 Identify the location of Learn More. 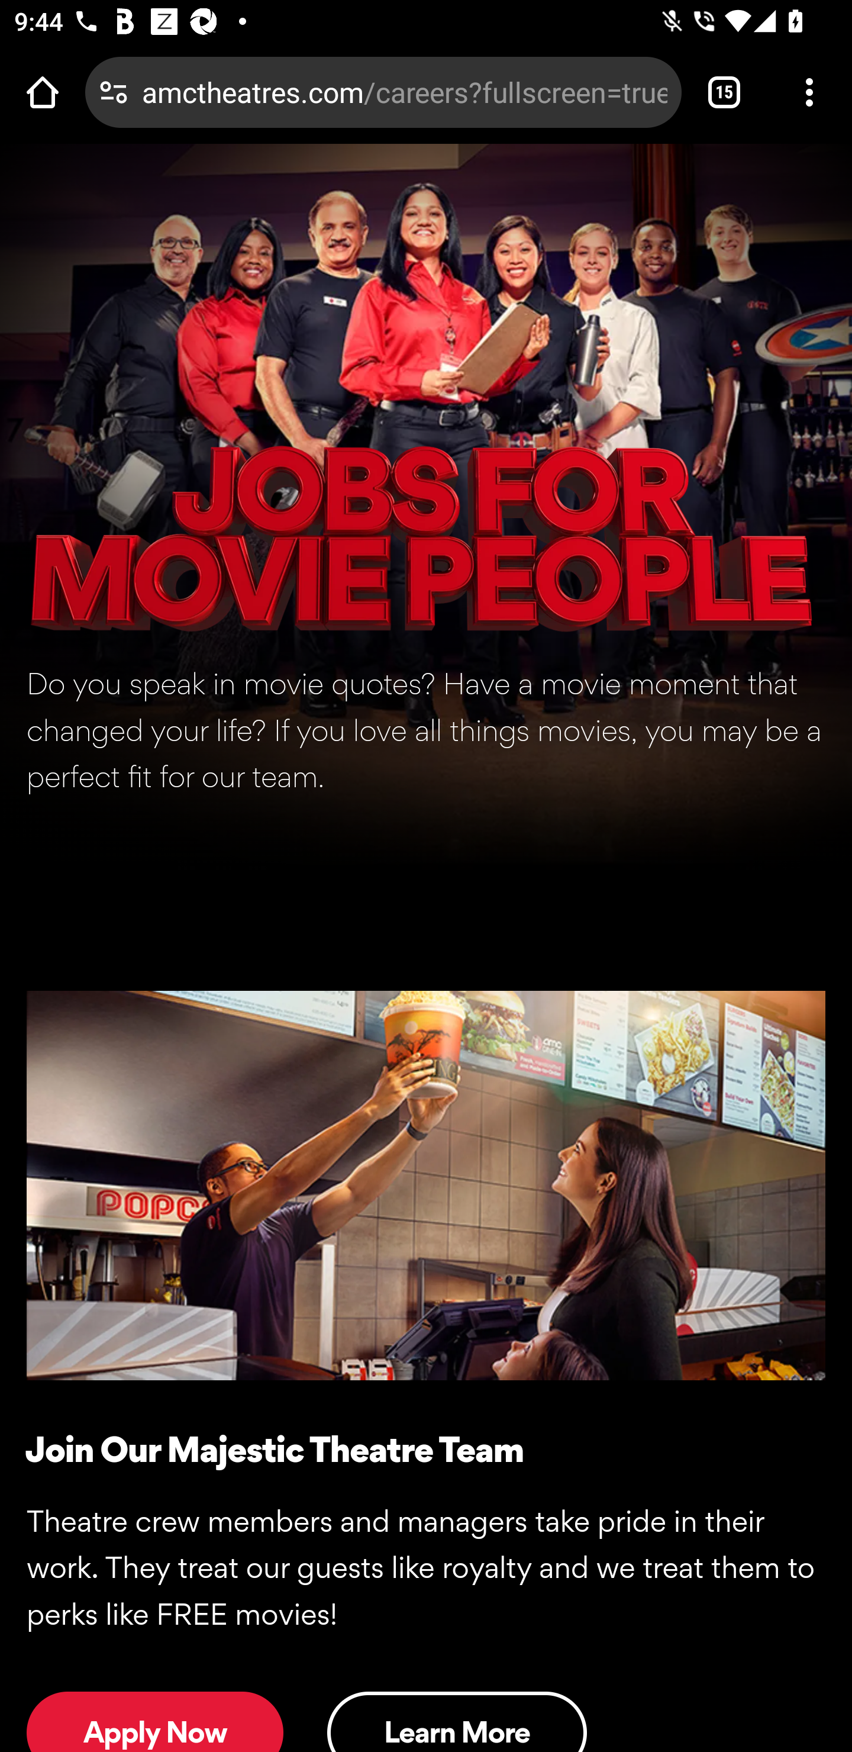
(457, 1721).